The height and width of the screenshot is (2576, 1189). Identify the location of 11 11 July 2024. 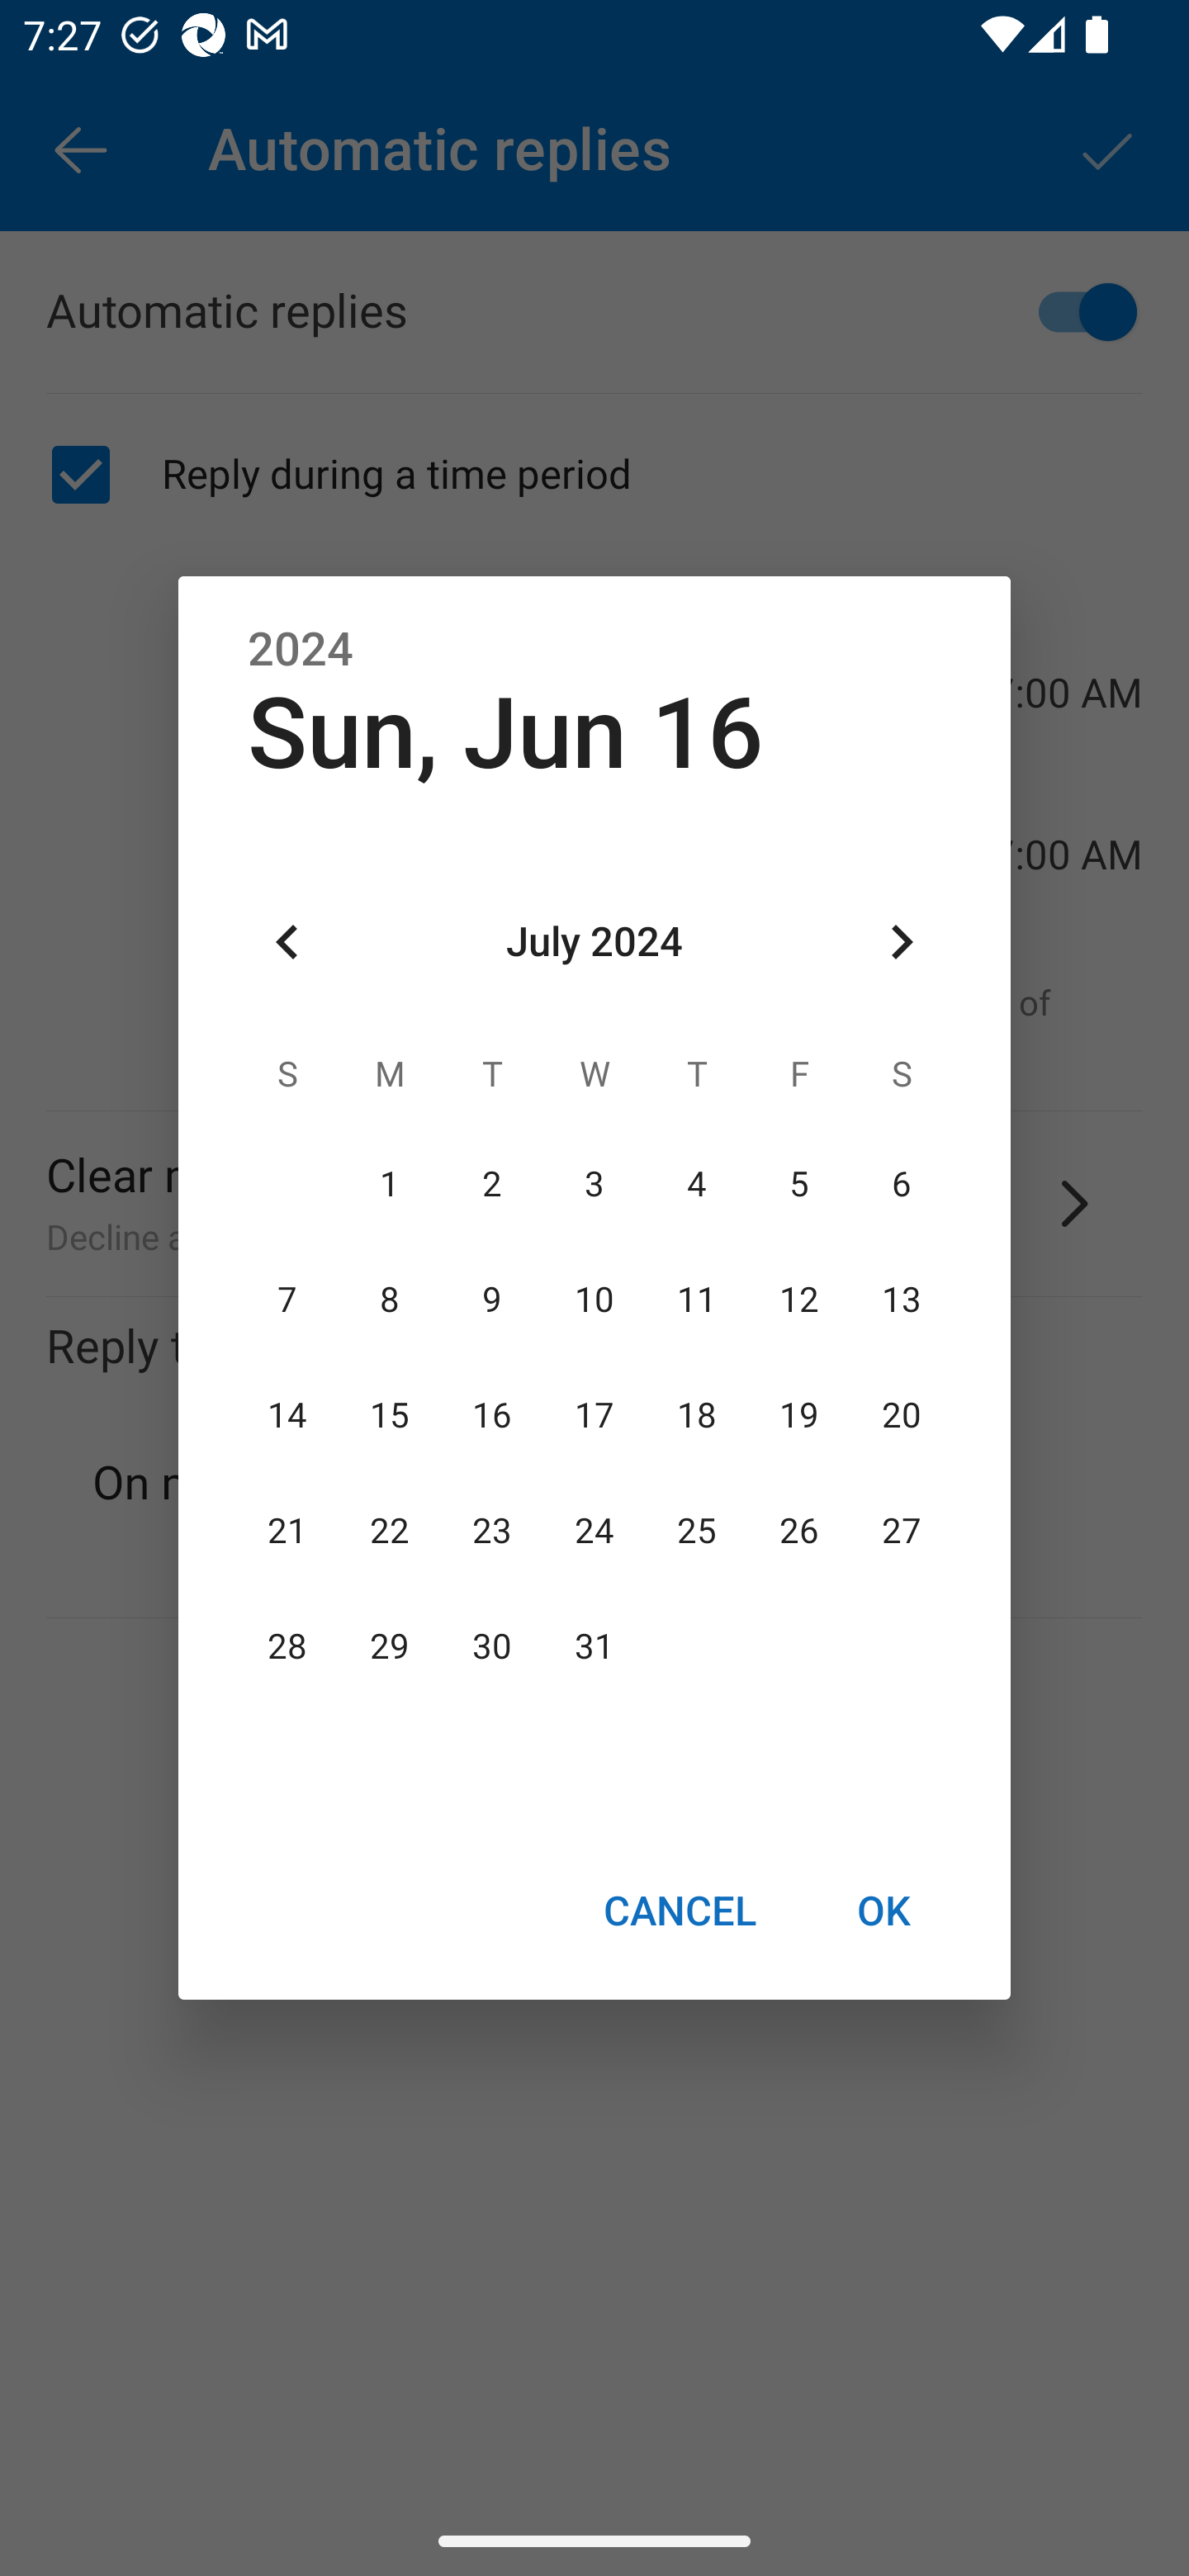
(696, 1300).